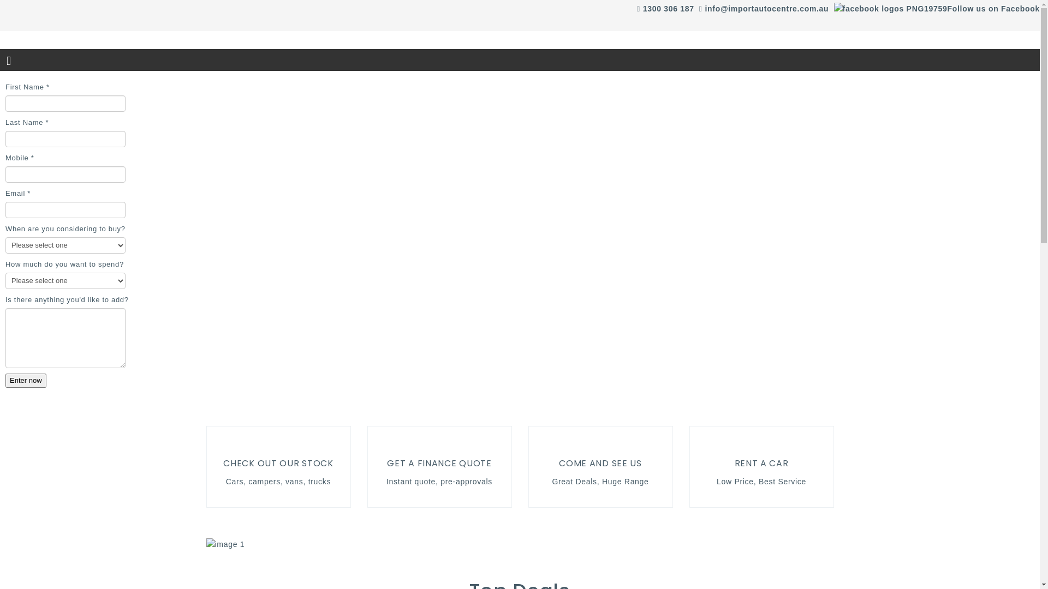  What do you see at coordinates (762, 464) in the screenshot?
I see `RENT A CAR` at bounding box center [762, 464].